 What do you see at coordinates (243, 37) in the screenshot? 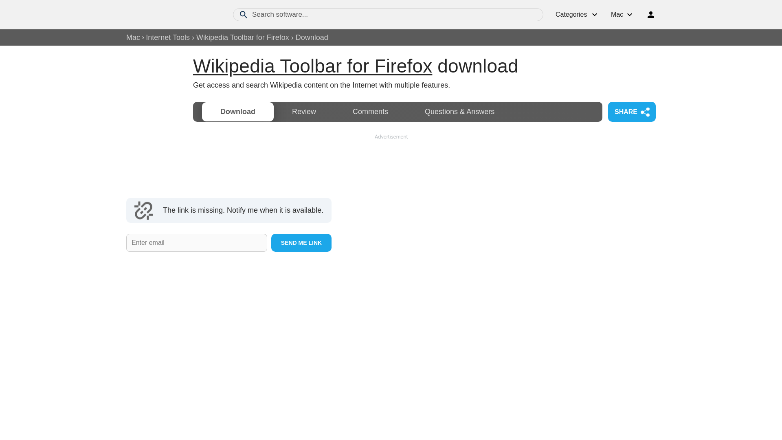
I see `Wikipedia Toolbar for Firefox` at bounding box center [243, 37].